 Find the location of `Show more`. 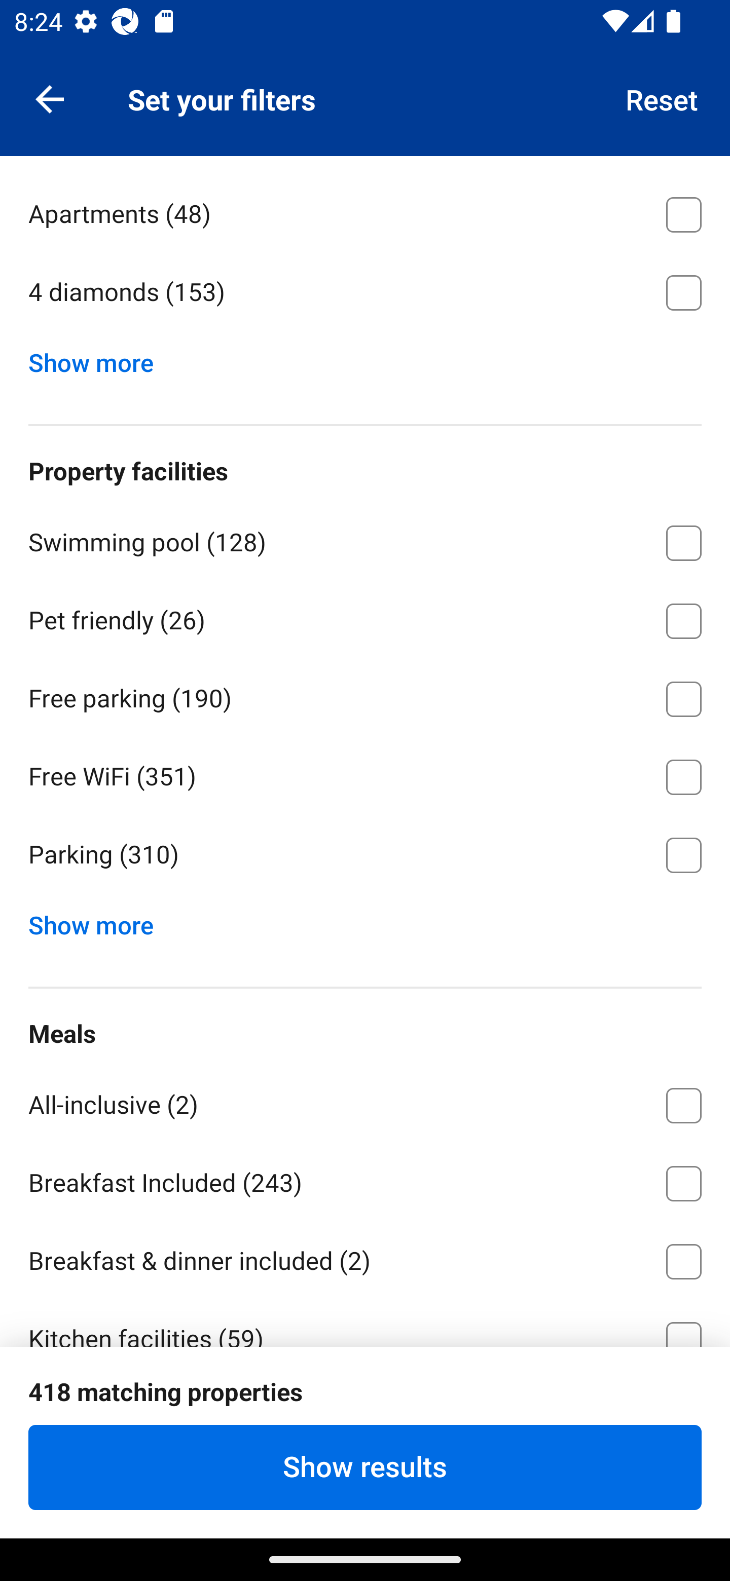

Show more is located at coordinates (98, 921).